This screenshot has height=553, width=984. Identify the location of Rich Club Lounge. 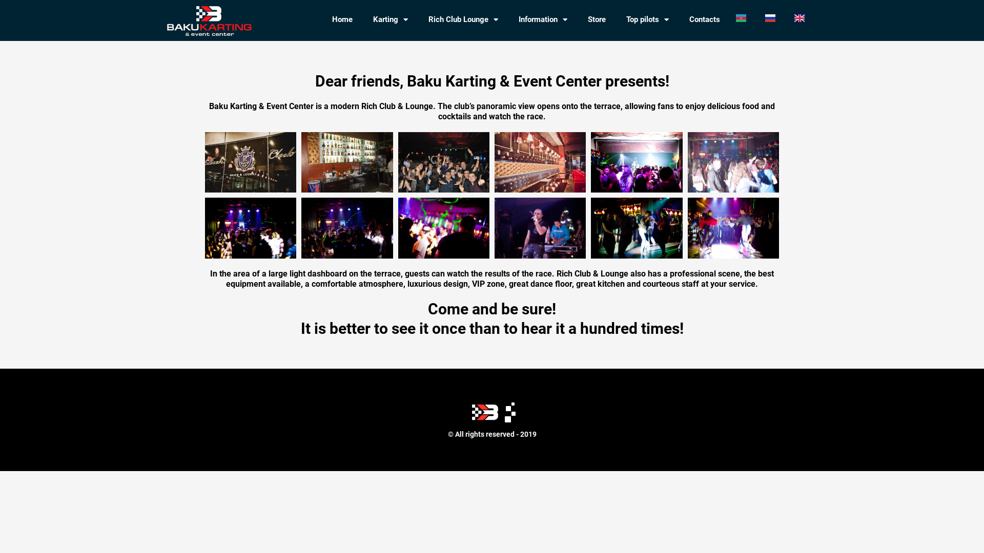
(463, 19).